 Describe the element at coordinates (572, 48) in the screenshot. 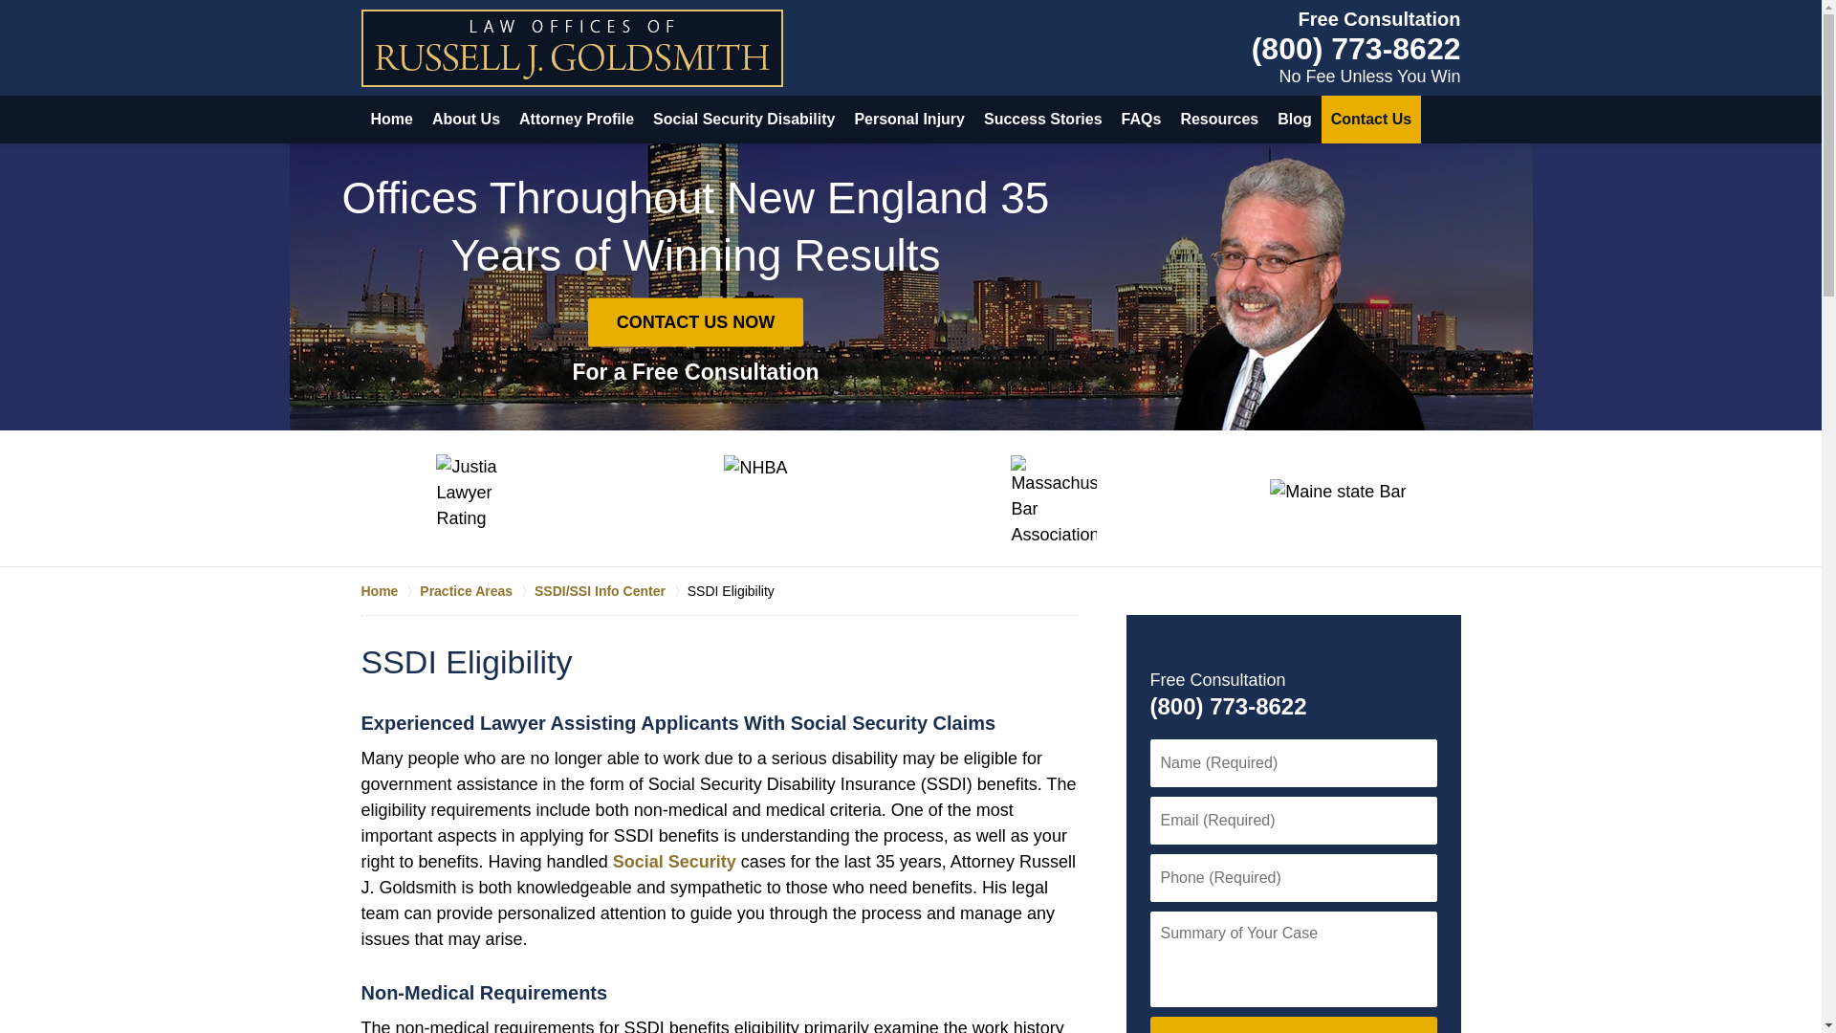

I see `Law Offices of Russell J. Goldsmith Home` at that location.